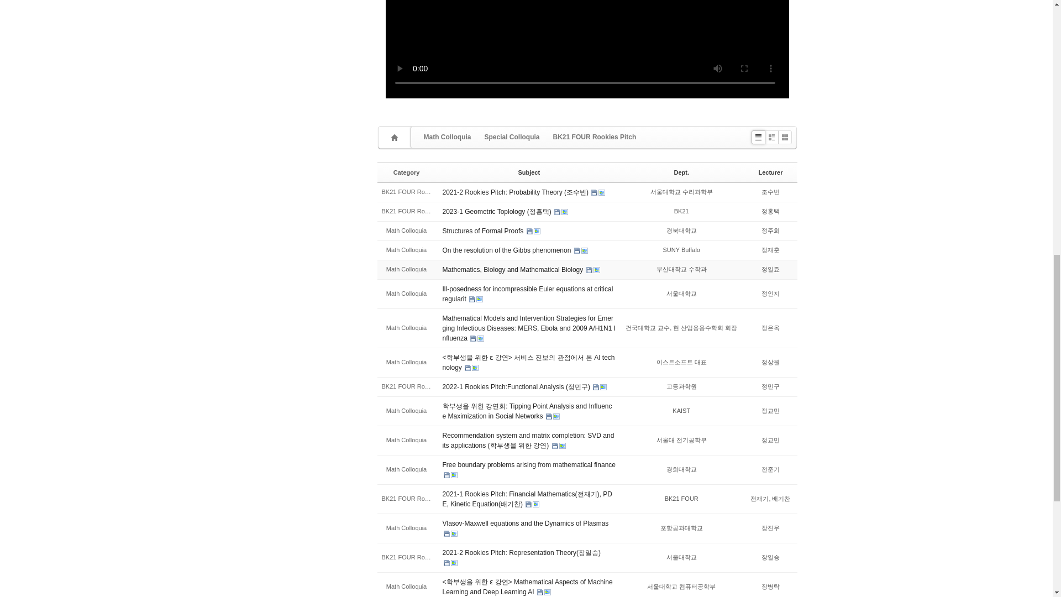 This screenshot has height=597, width=1061. What do you see at coordinates (577, 251) in the screenshot?
I see `file` at bounding box center [577, 251].